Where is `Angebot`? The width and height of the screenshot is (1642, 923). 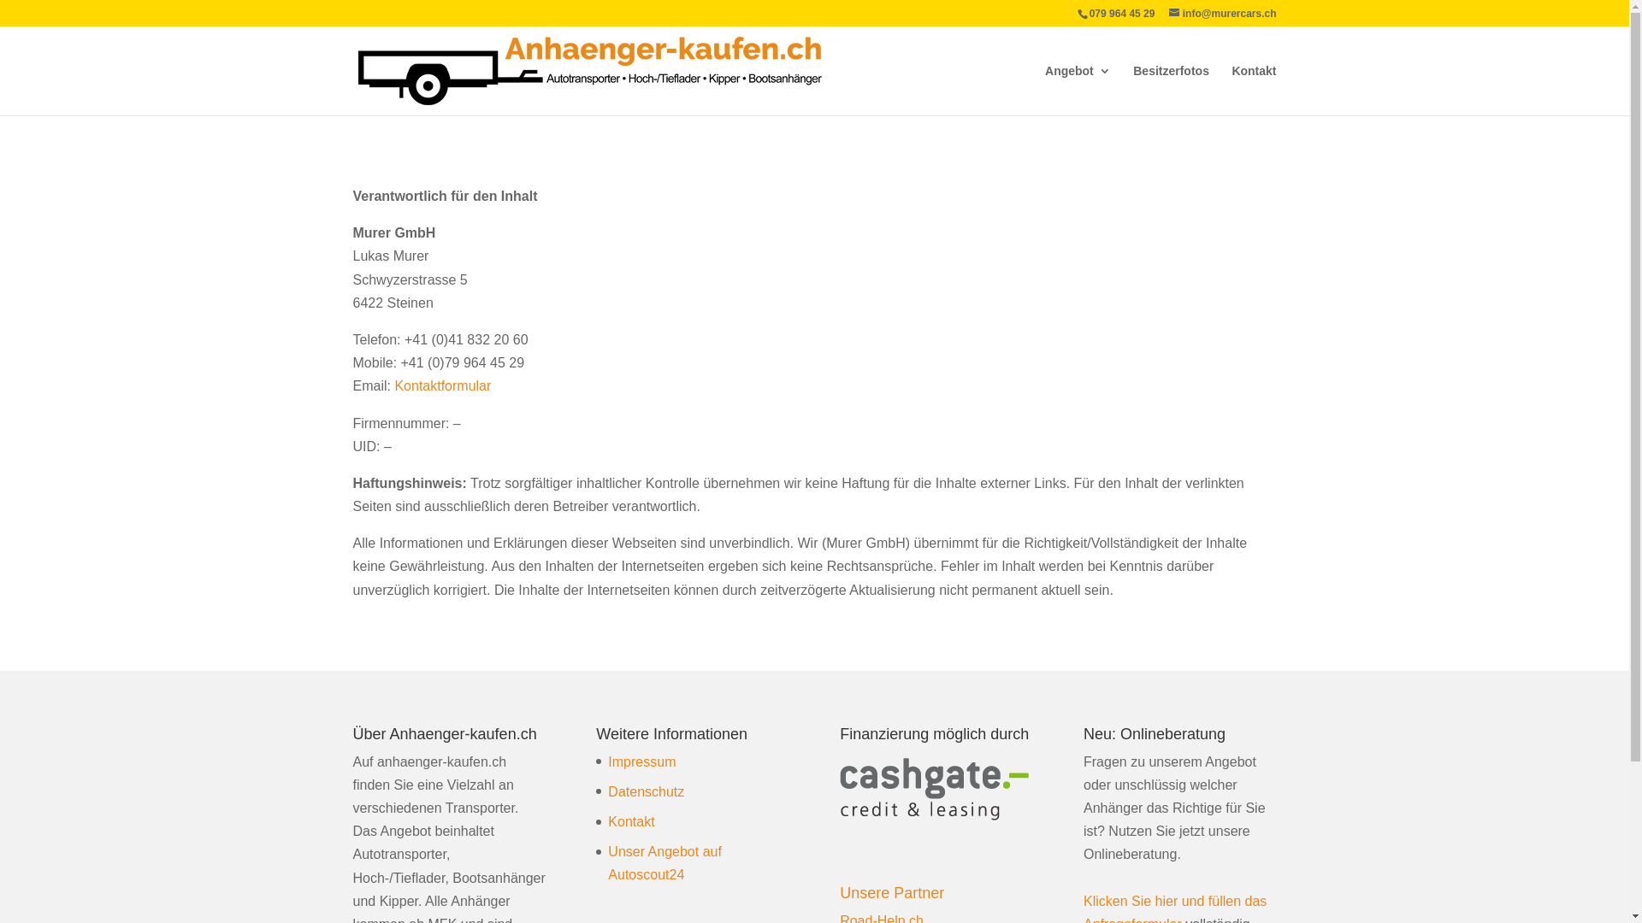
Angebot is located at coordinates (1078, 91).